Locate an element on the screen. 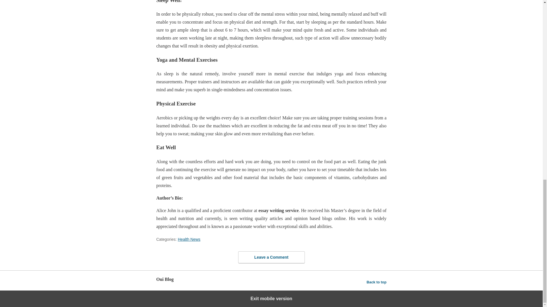  Health News is located at coordinates (189, 239).